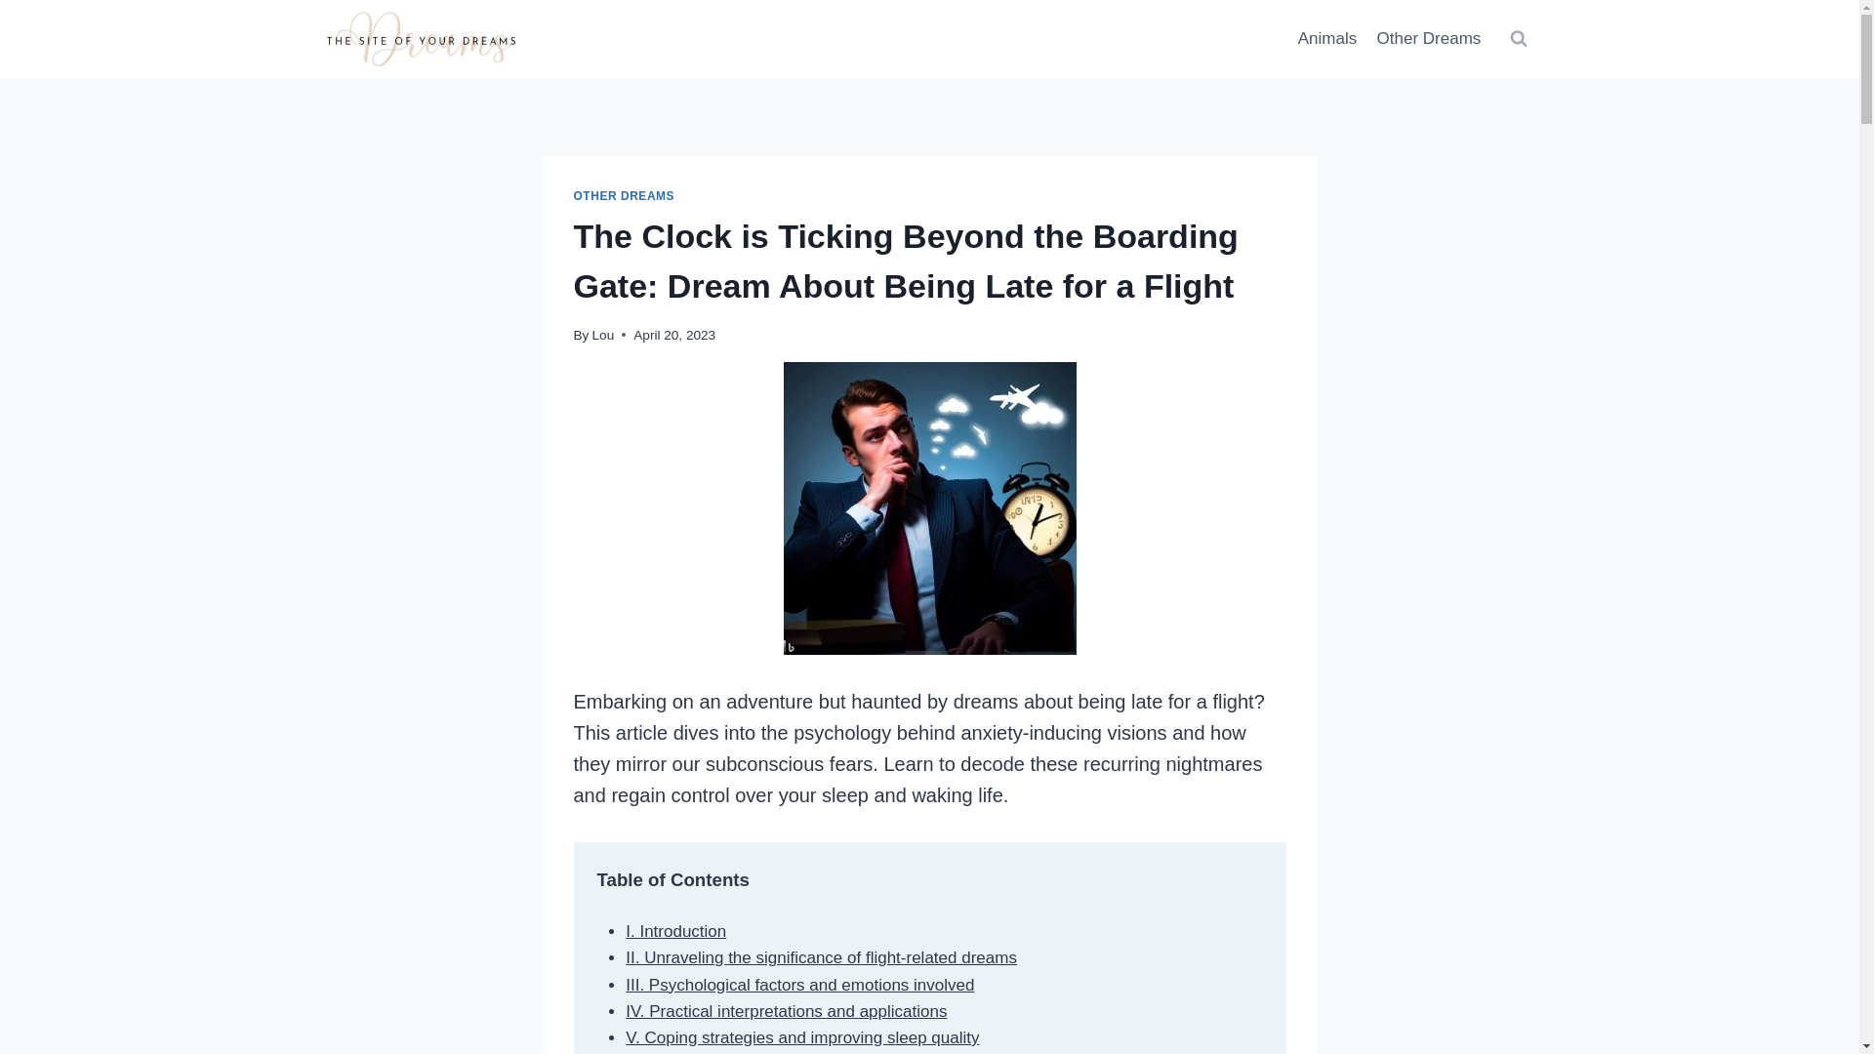 Image resolution: width=1874 pixels, height=1054 pixels. What do you see at coordinates (786, 1011) in the screenshot?
I see `IV. Practical interpretations and applications` at bounding box center [786, 1011].